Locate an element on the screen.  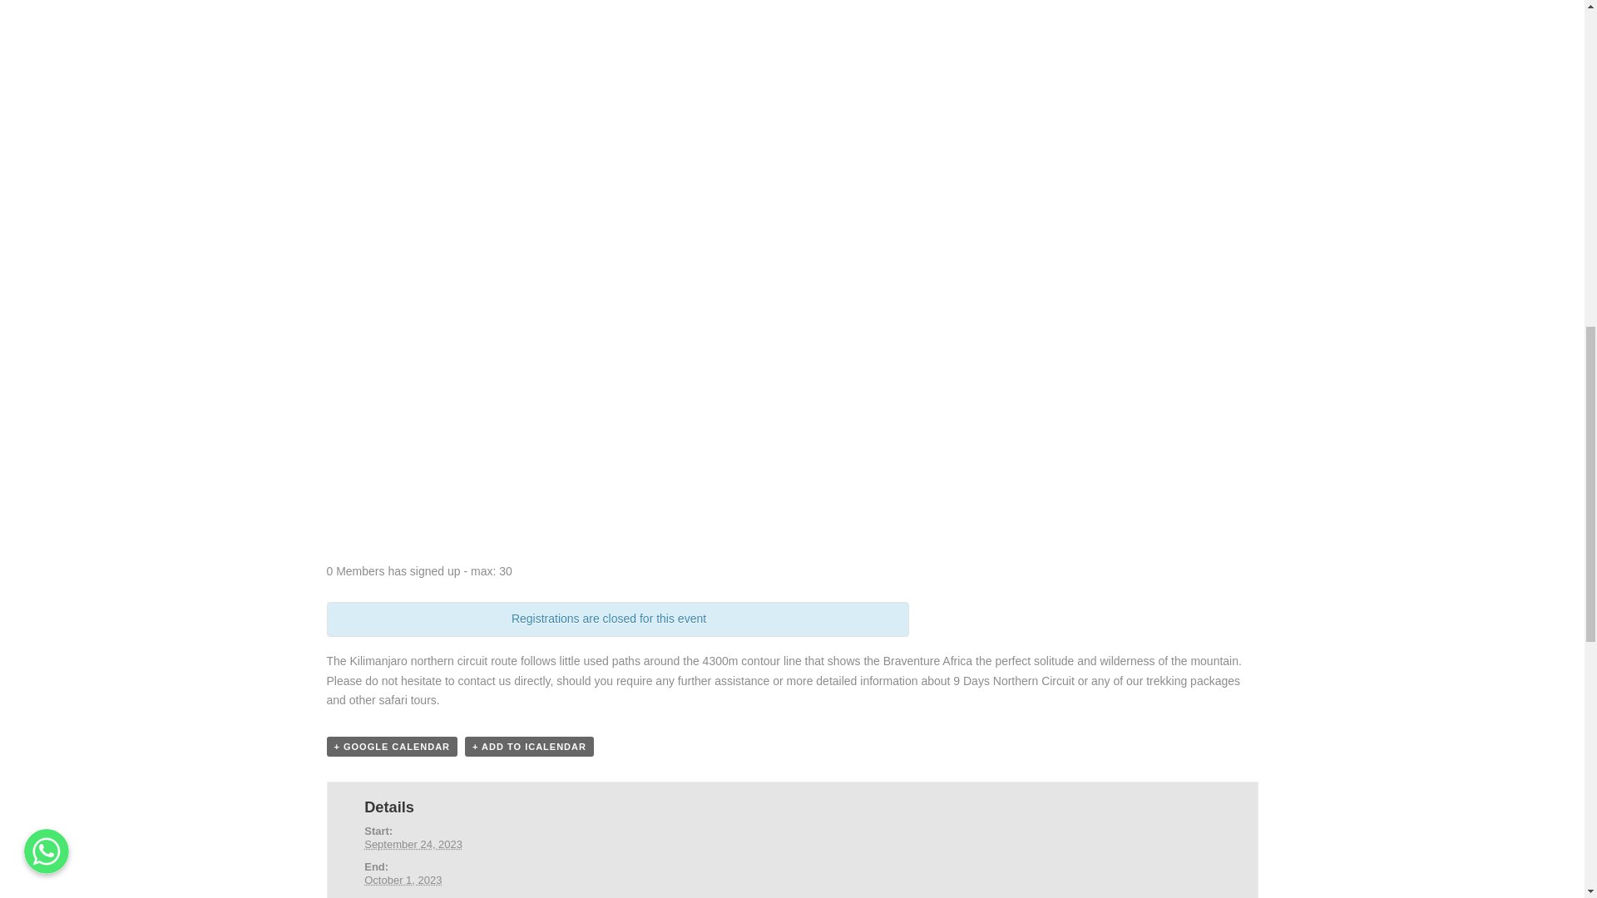
Add to Google Calendar is located at coordinates (391, 747).